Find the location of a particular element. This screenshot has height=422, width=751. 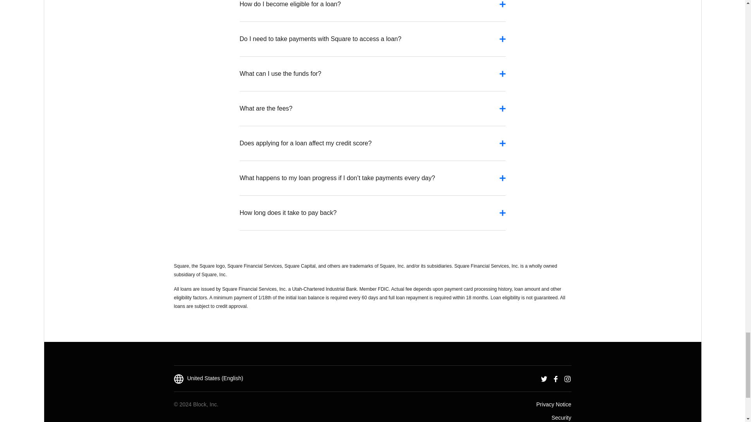

What are the fees? is located at coordinates (372, 113).